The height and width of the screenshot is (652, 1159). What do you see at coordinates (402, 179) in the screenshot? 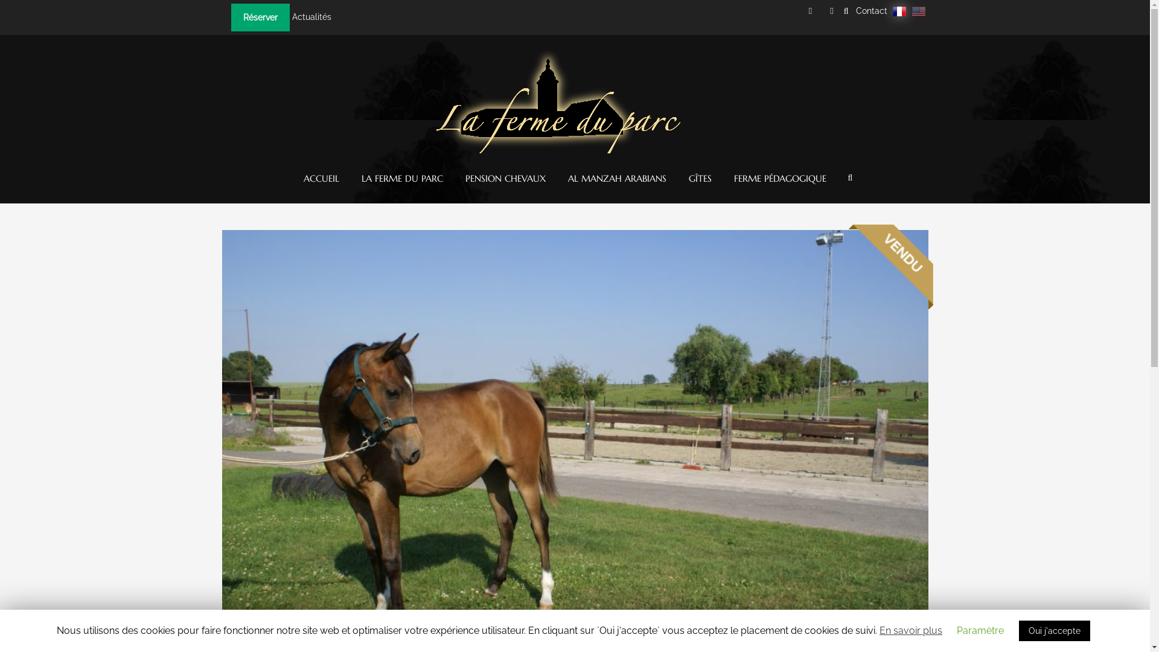
I see `LA FERME DU PARC` at bounding box center [402, 179].